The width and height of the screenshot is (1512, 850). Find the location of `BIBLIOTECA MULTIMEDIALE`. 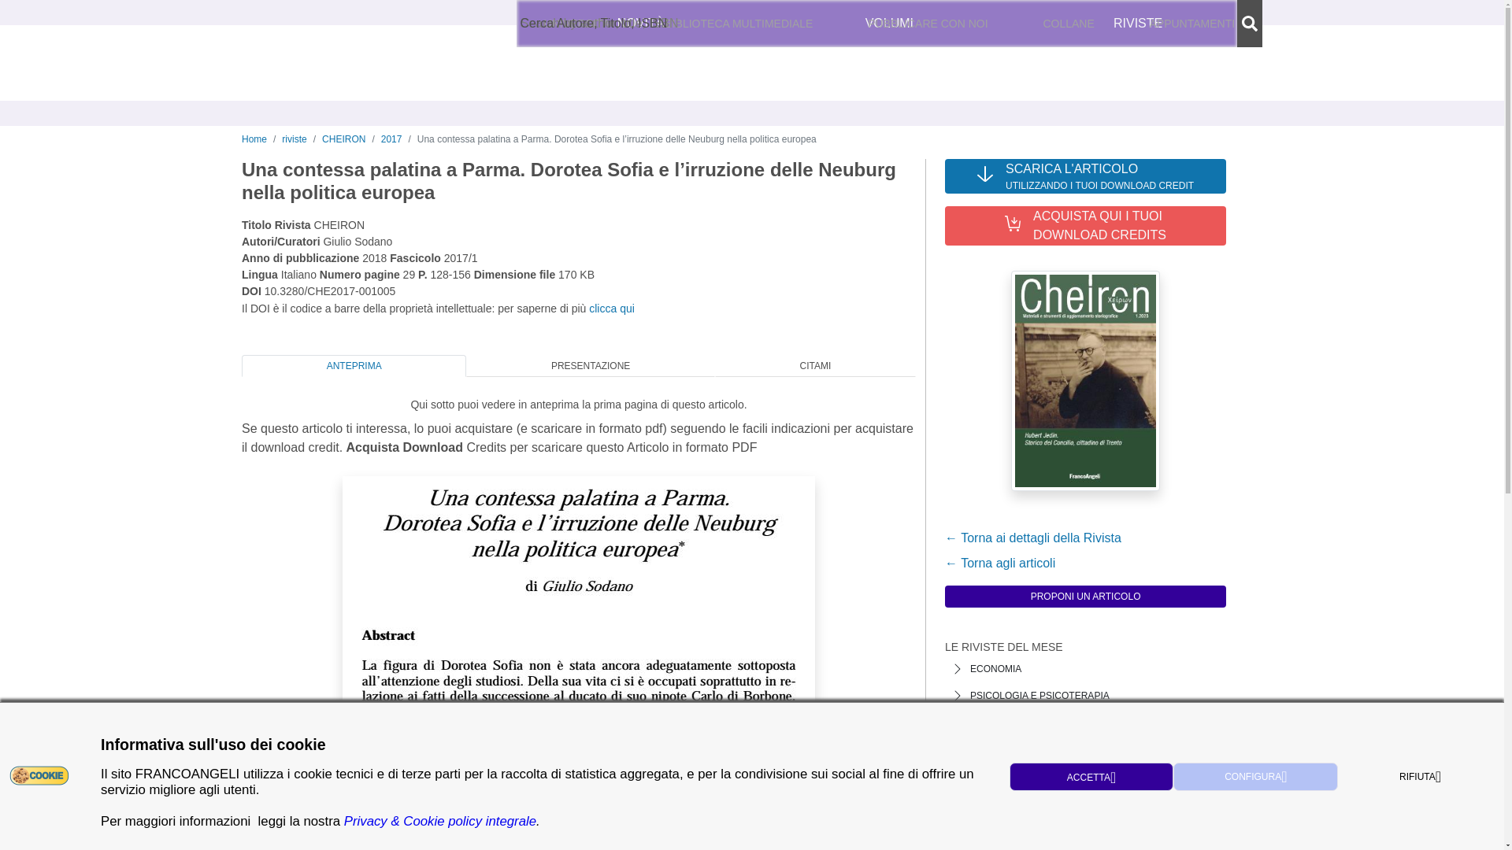

BIBLIOTECA MULTIMEDIALE is located at coordinates (739, 24).